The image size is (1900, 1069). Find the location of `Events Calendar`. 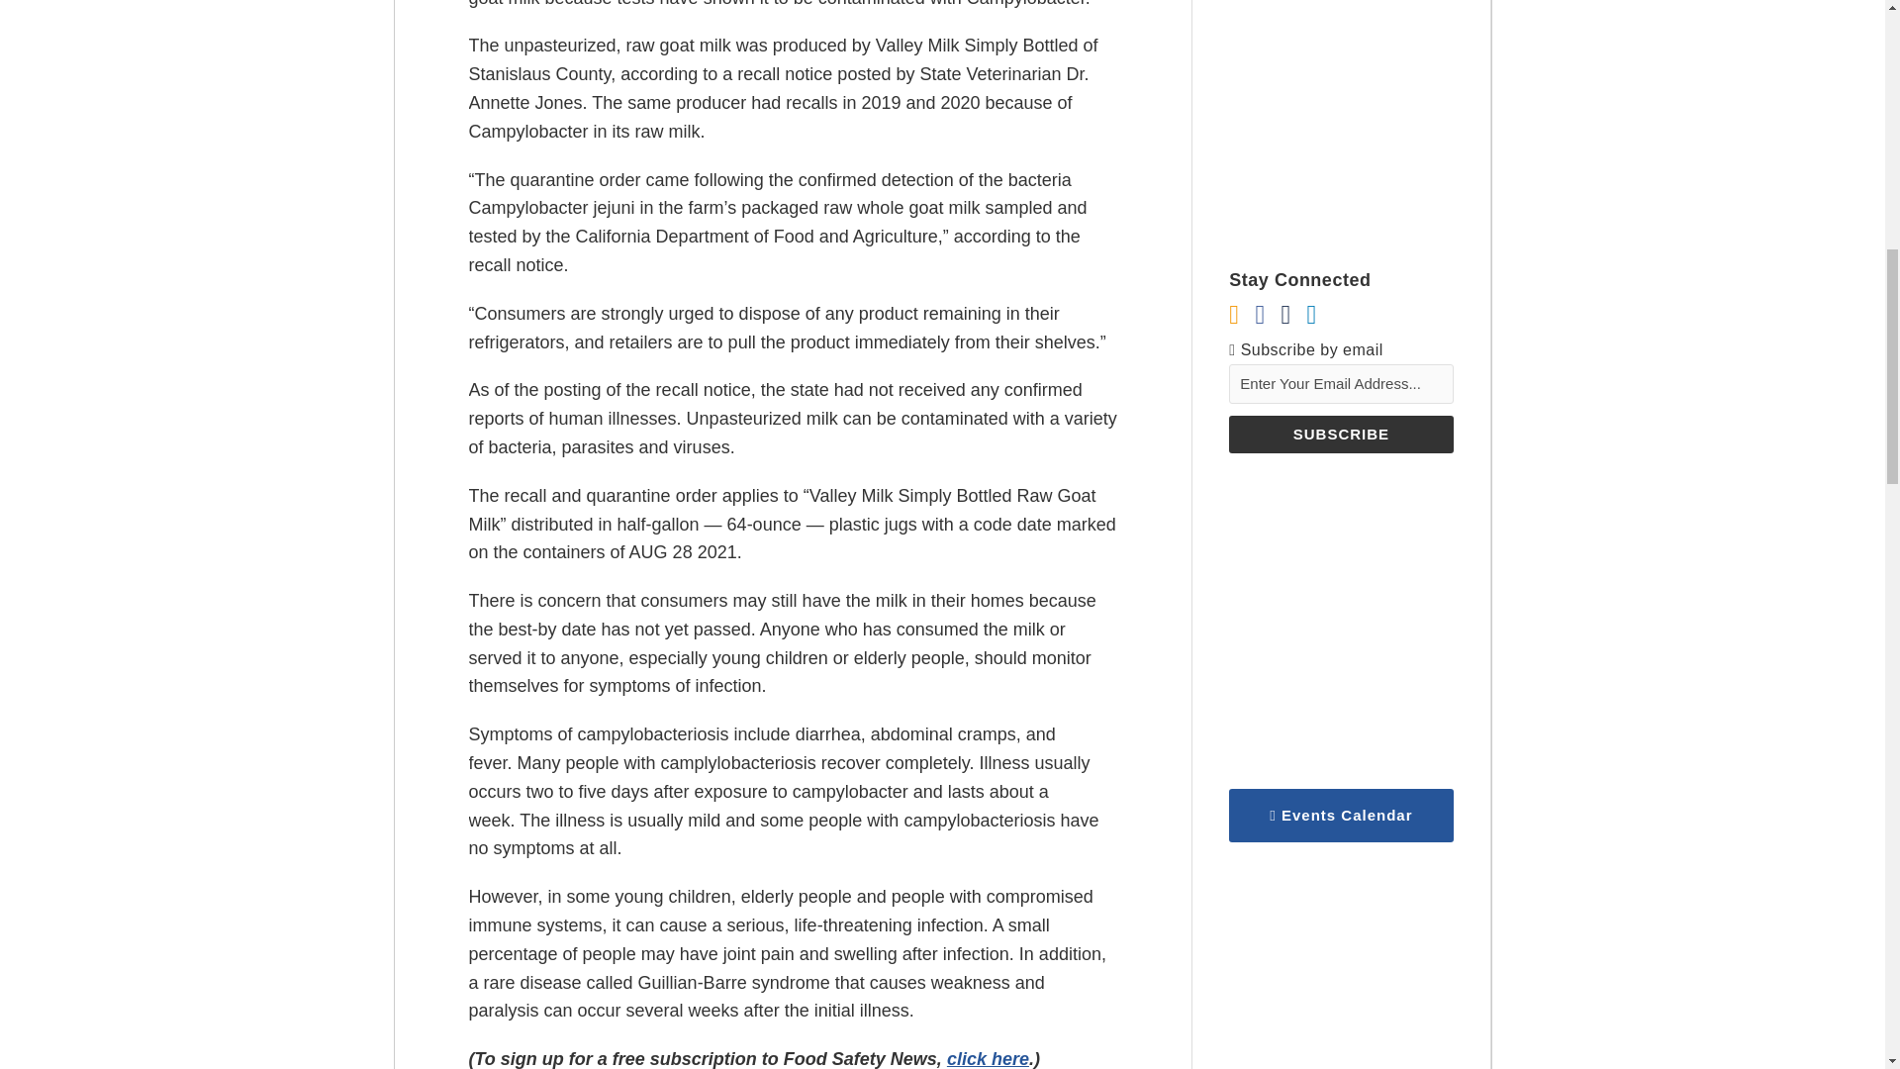

Events Calendar is located at coordinates (1341, 816).